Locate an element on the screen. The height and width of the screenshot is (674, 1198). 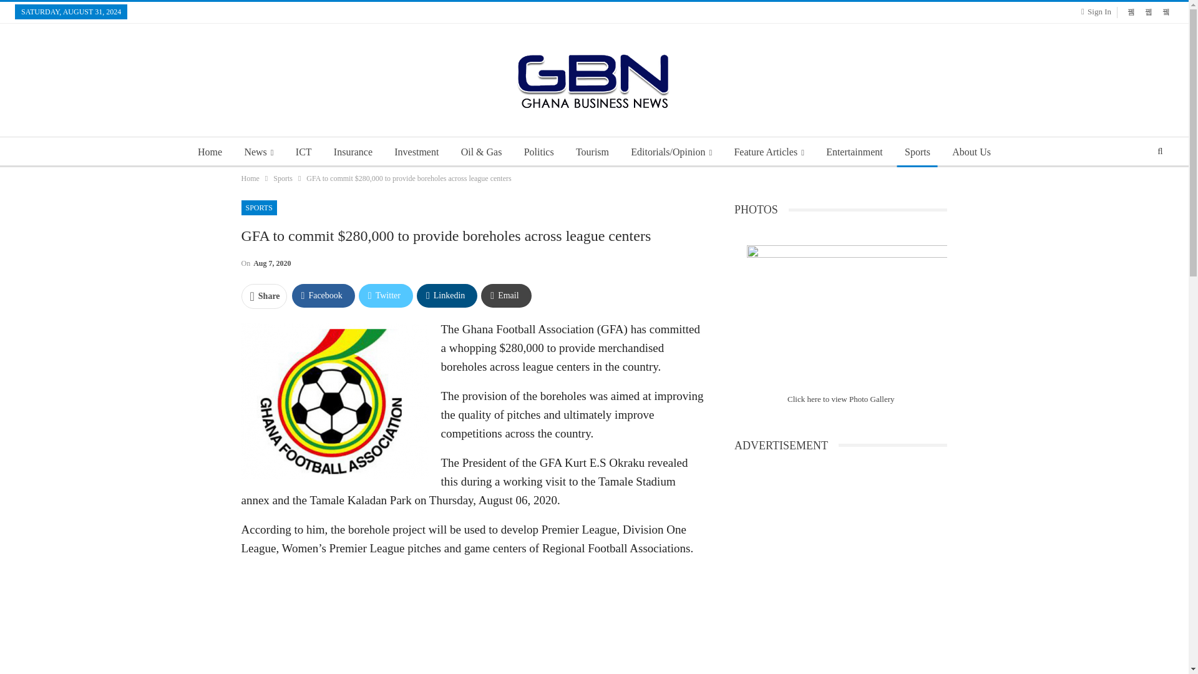
Sports is located at coordinates (282, 178).